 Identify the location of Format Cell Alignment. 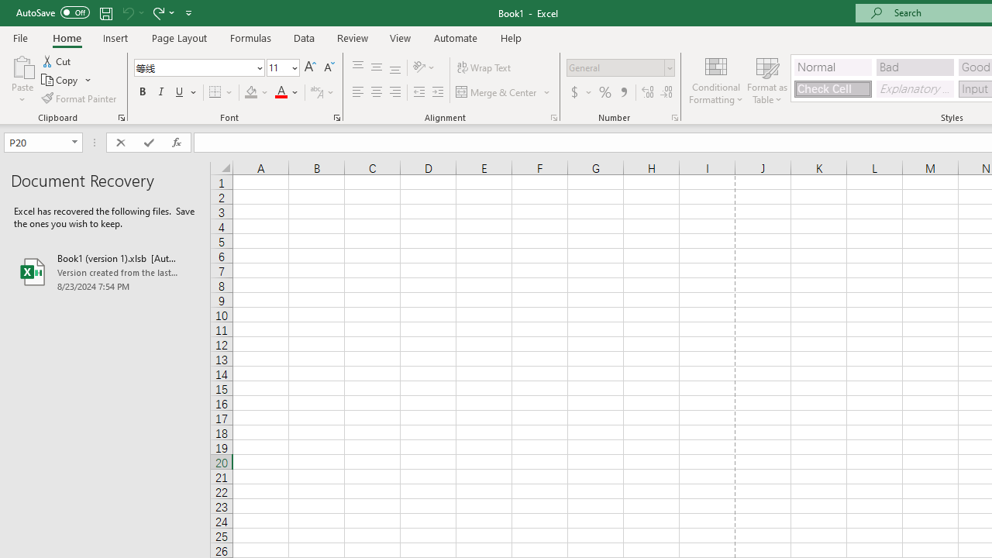
(553, 118).